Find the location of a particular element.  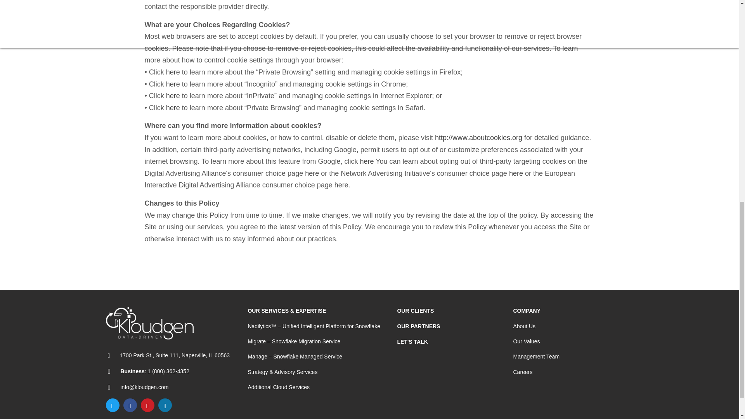

Our Partners is located at coordinates (418, 326).